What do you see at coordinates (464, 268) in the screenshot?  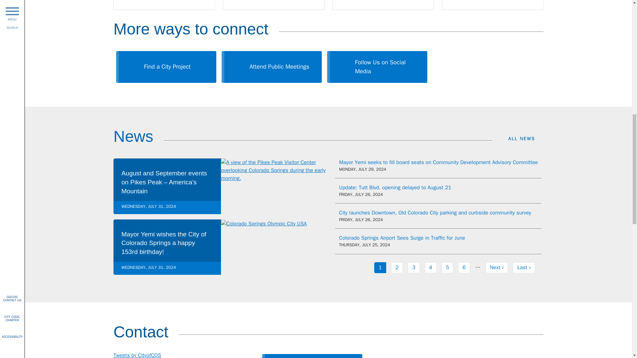 I see `Current page` at bounding box center [464, 268].